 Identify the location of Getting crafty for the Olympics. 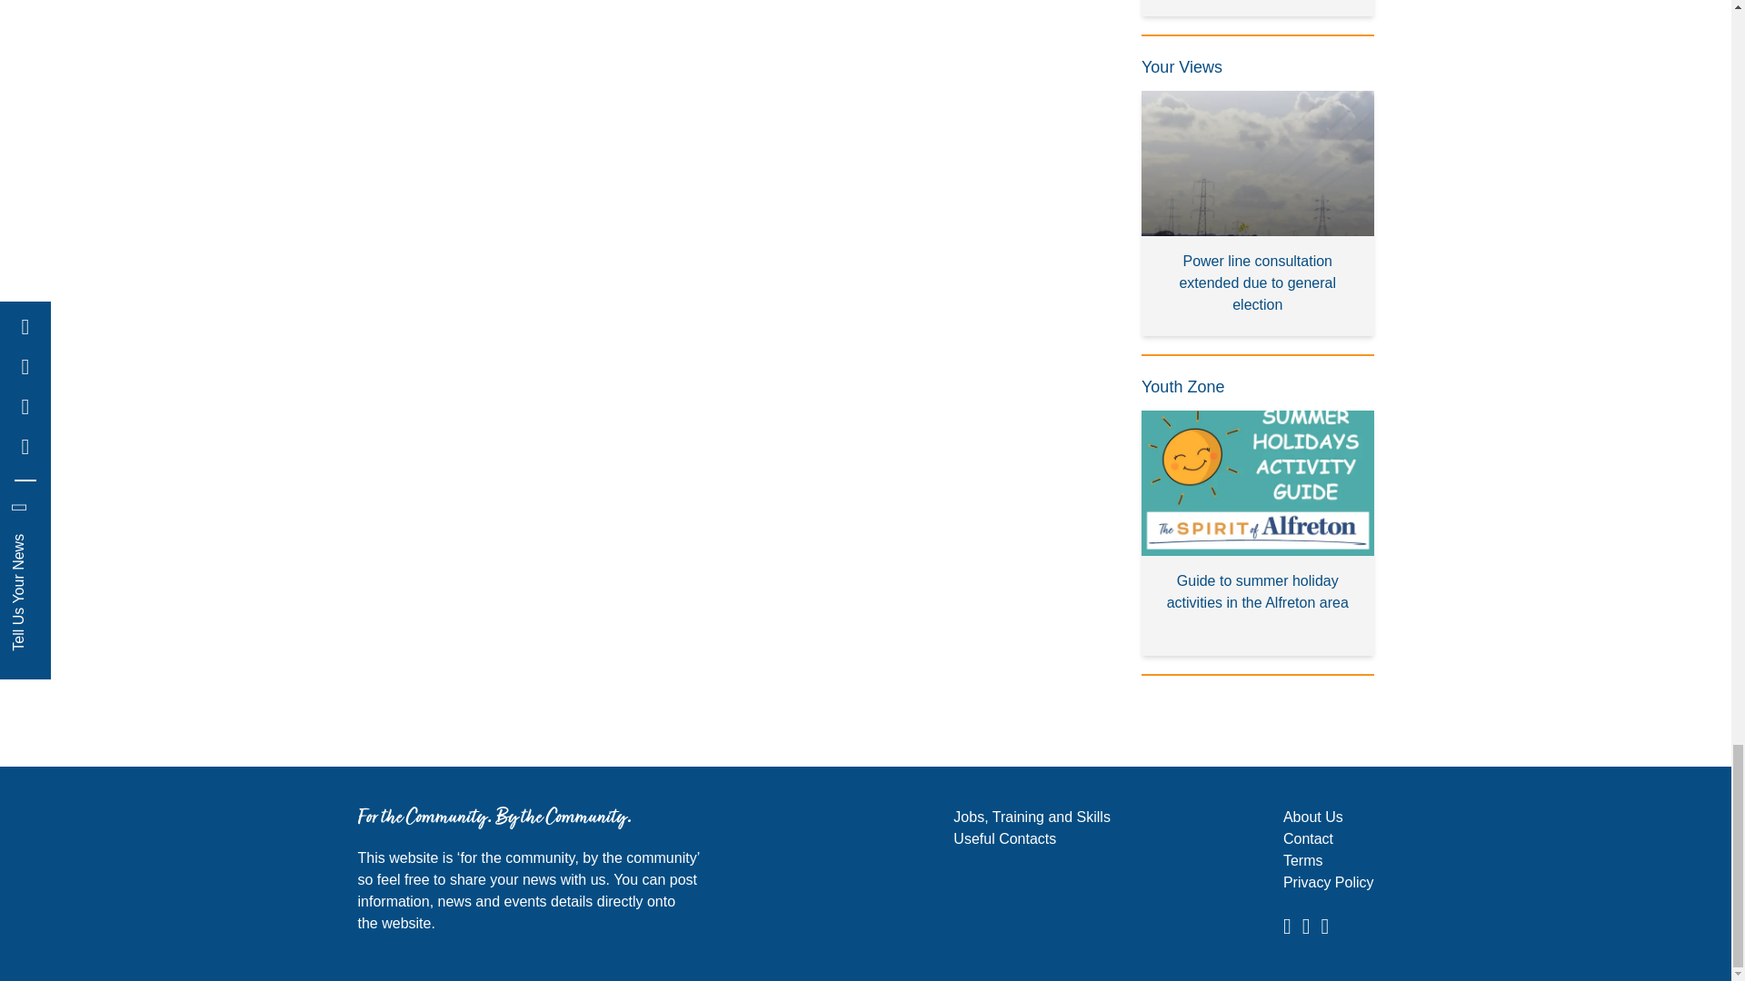
(1258, 8).